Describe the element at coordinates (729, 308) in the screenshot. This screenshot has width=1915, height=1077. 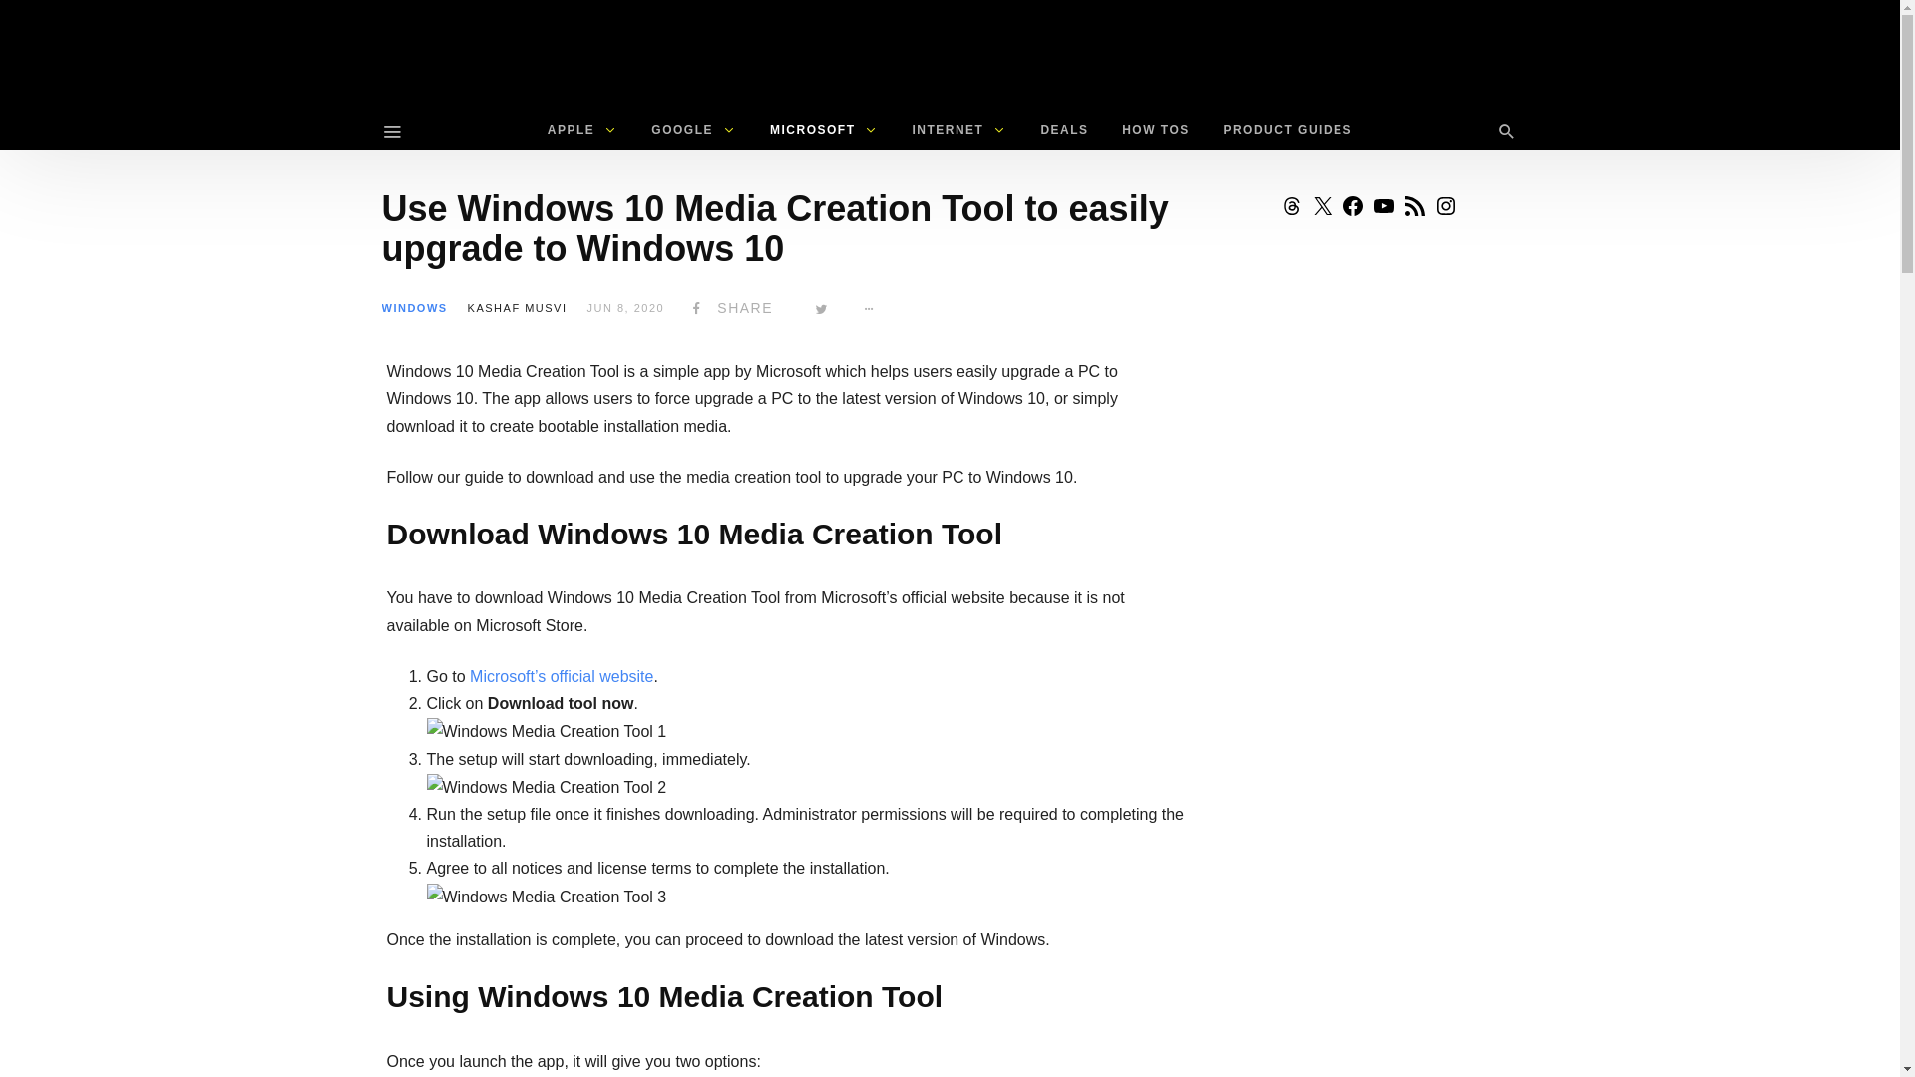
I see `SHARE` at that location.